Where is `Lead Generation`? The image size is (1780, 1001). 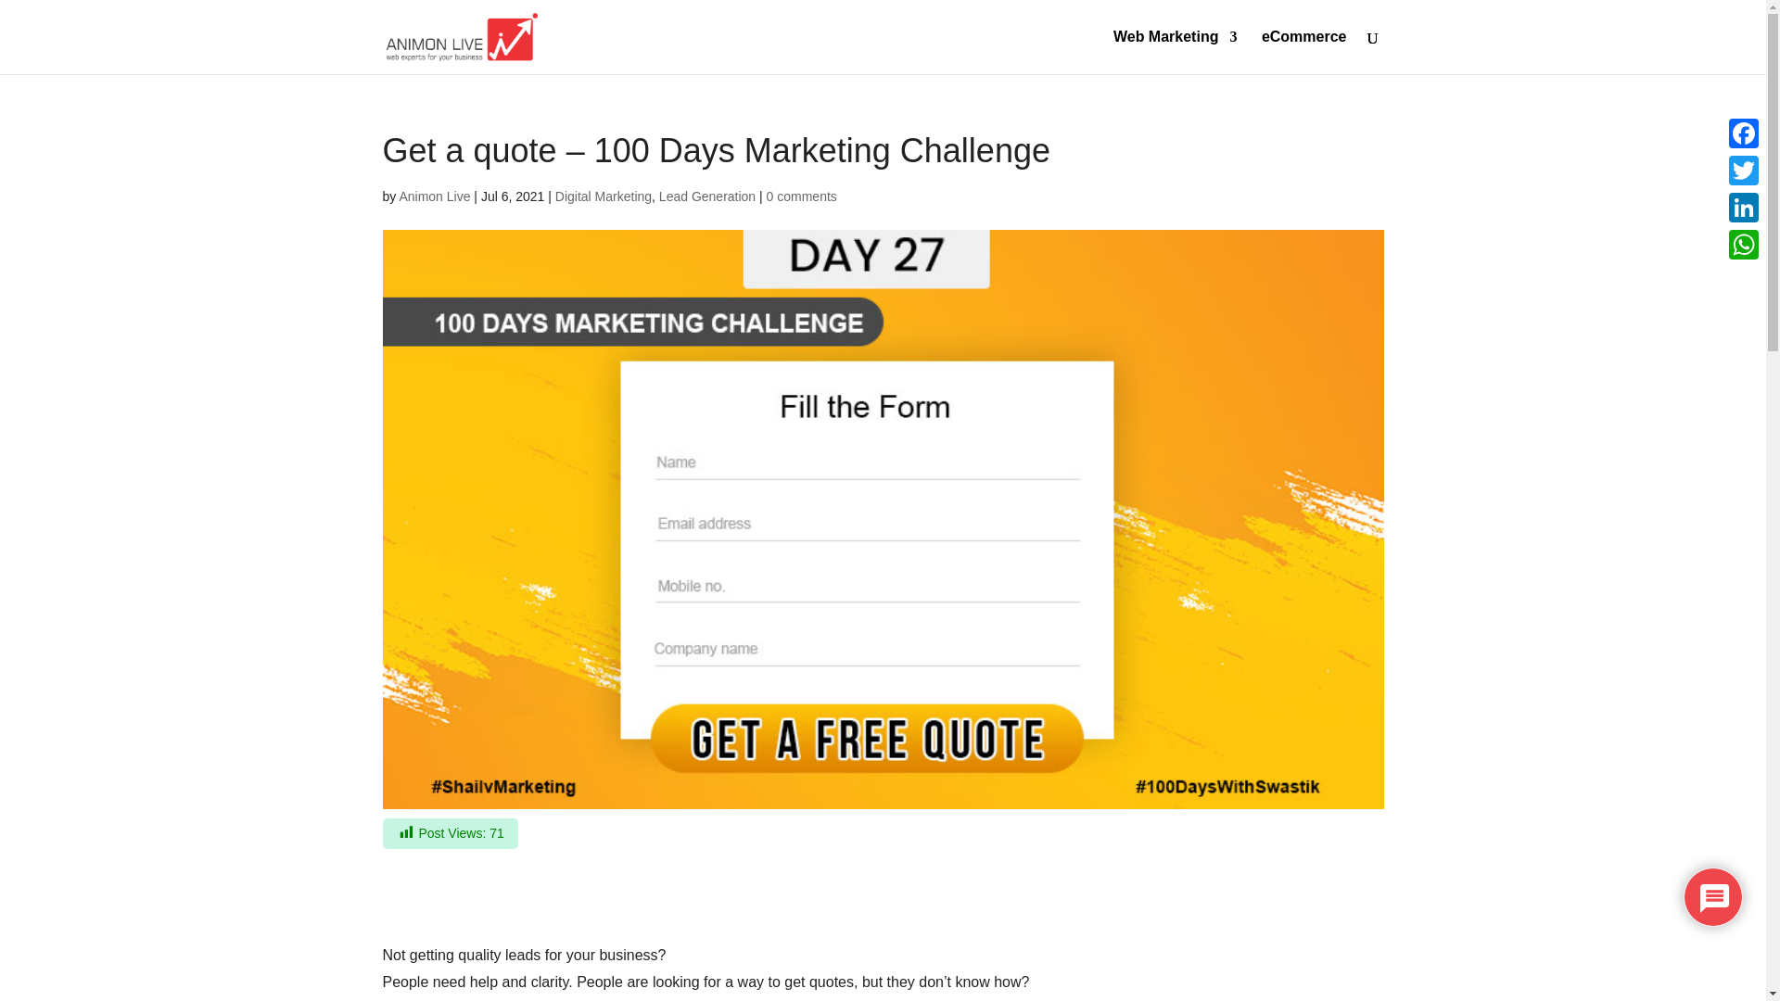
Lead Generation is located at coordinates (706, 196).